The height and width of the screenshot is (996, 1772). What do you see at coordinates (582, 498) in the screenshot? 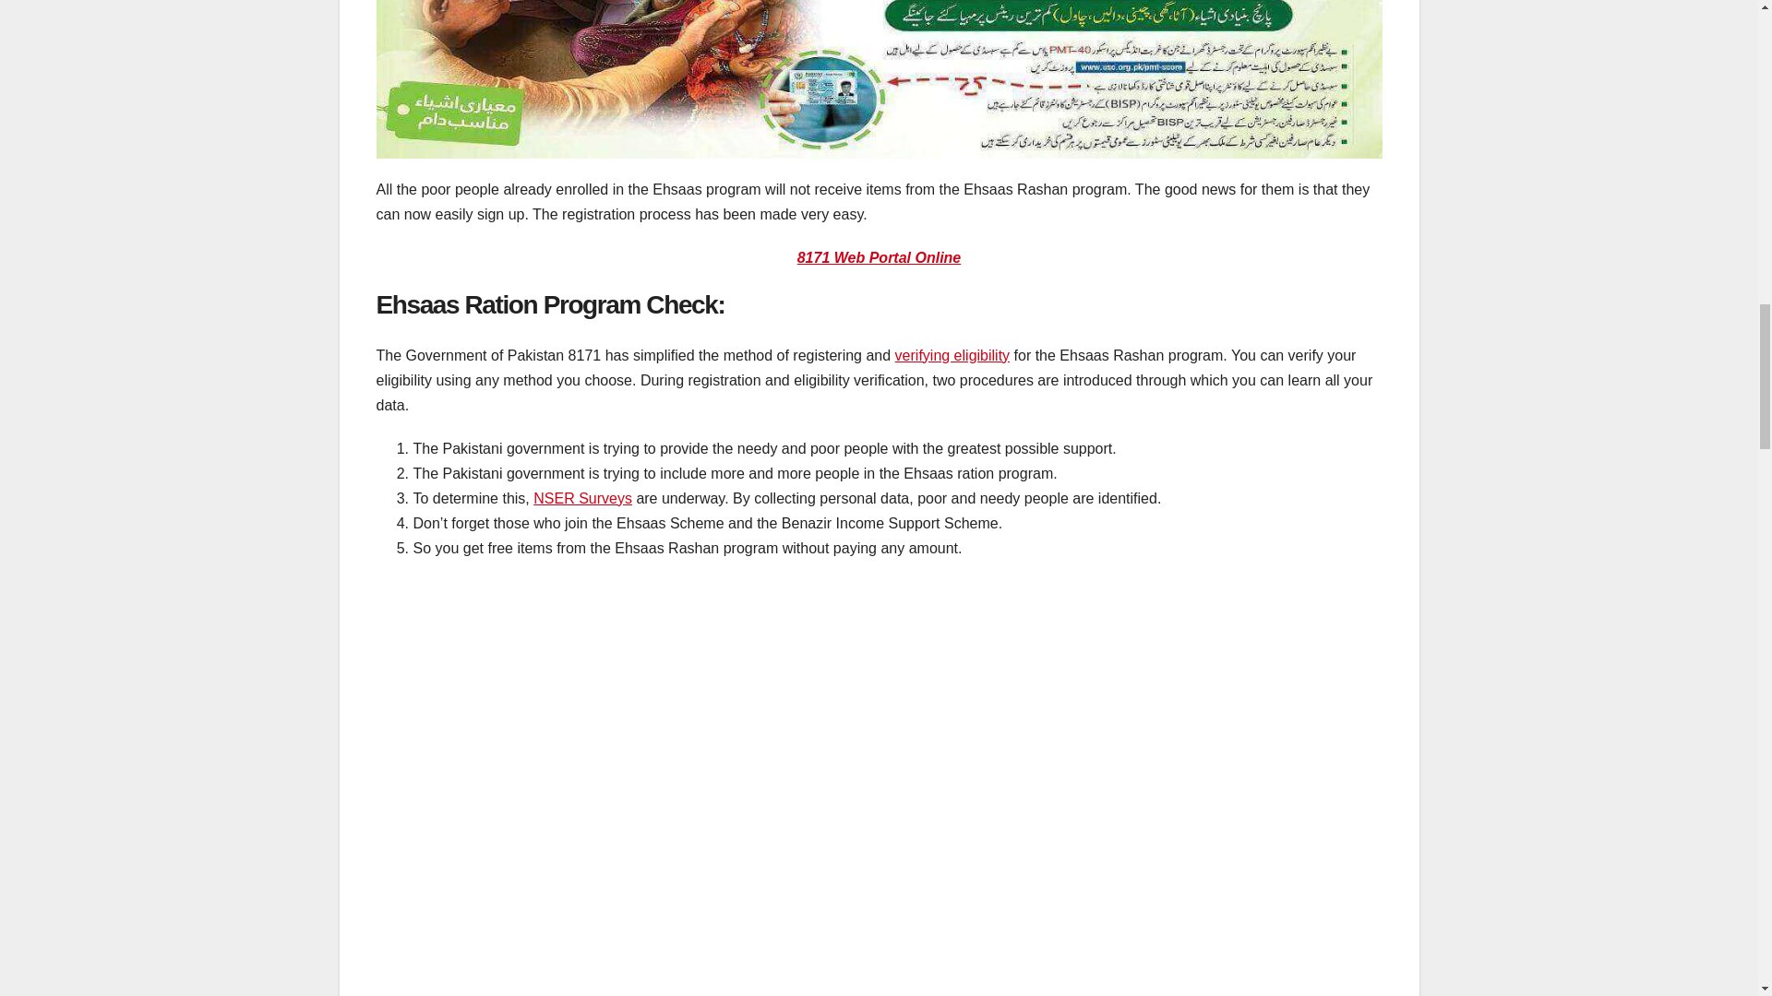
I see `NSER Surveys` at bounding box center [582, 498].